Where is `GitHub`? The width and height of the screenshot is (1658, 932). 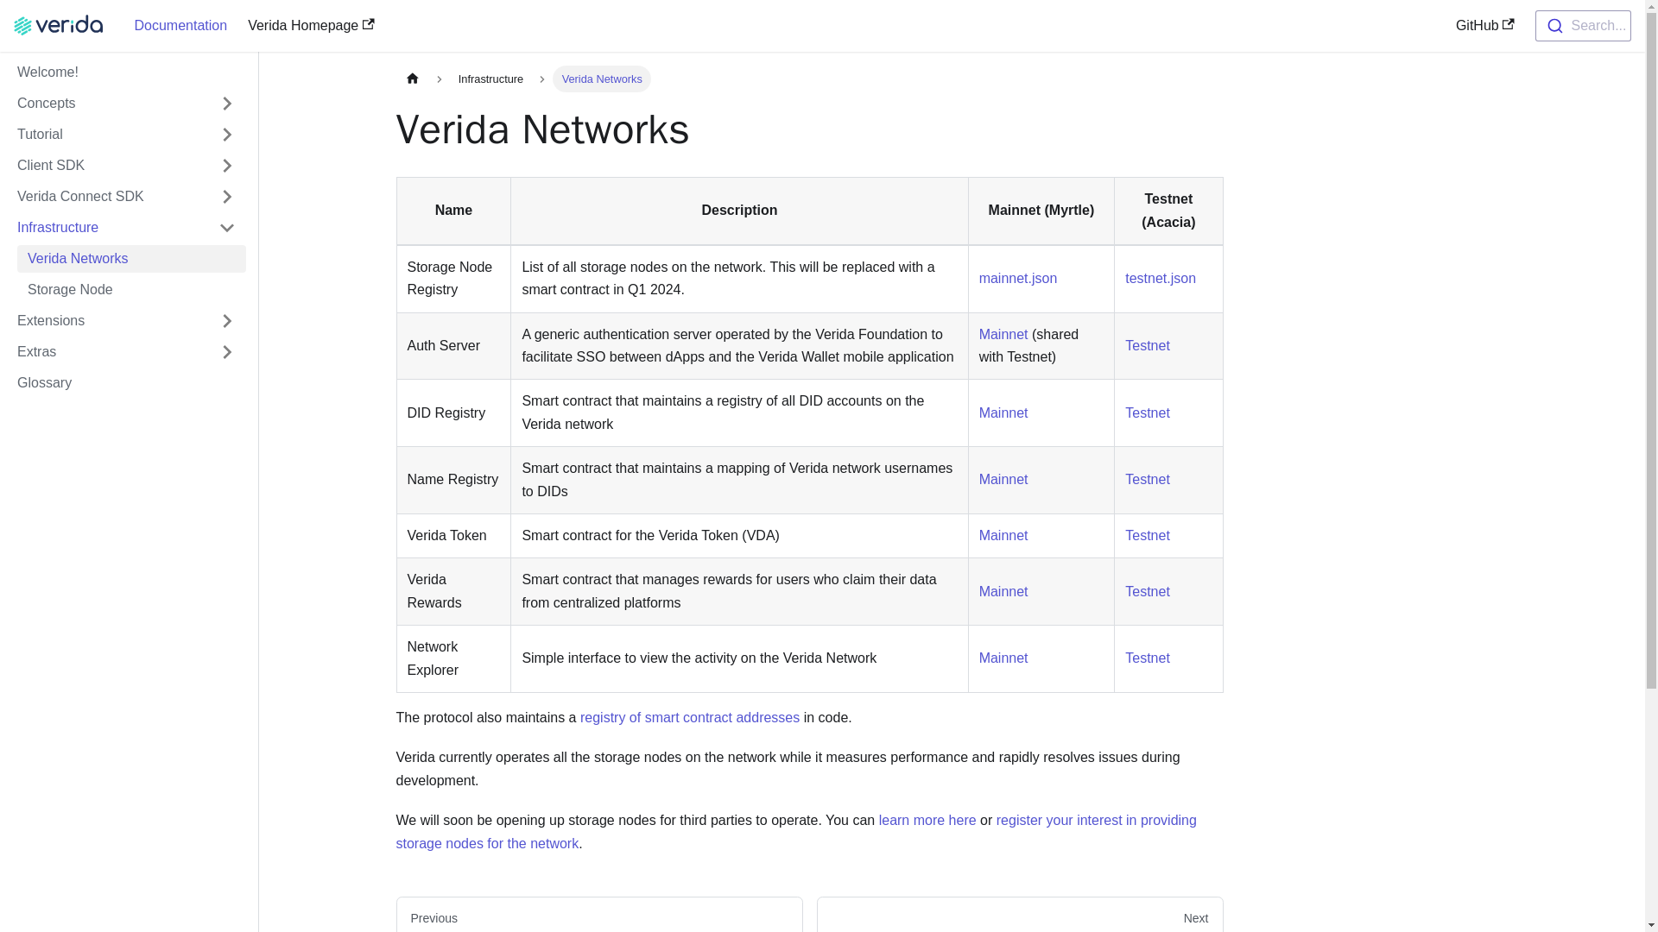
GitHub is located at coordinates (1485, 26).